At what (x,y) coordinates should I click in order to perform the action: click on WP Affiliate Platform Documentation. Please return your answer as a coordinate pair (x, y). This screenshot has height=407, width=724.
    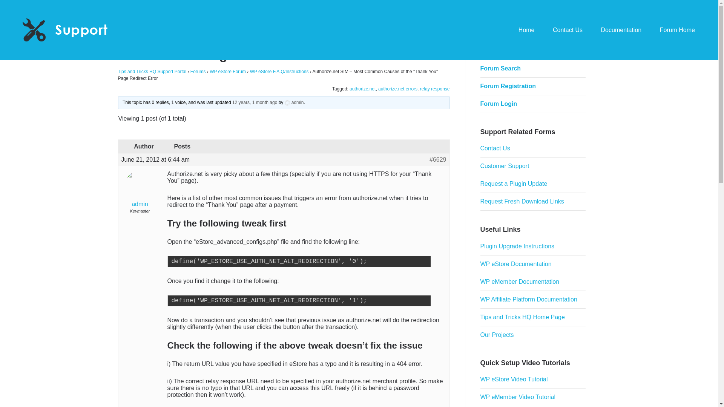
    Looking at the image, I should click on (529, 299).